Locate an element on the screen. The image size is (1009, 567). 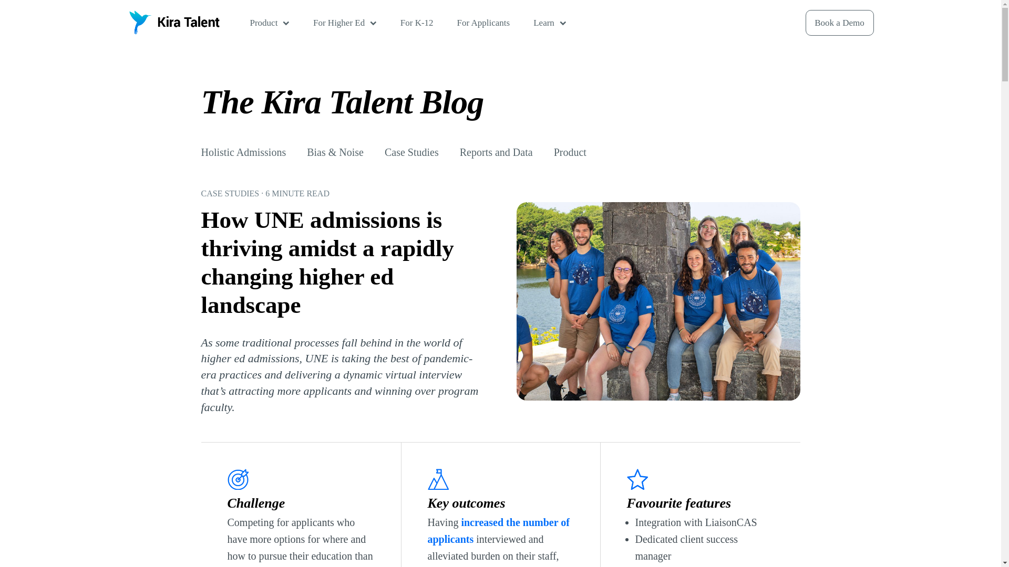
Book a Demo is located at coordinates (839, 23).